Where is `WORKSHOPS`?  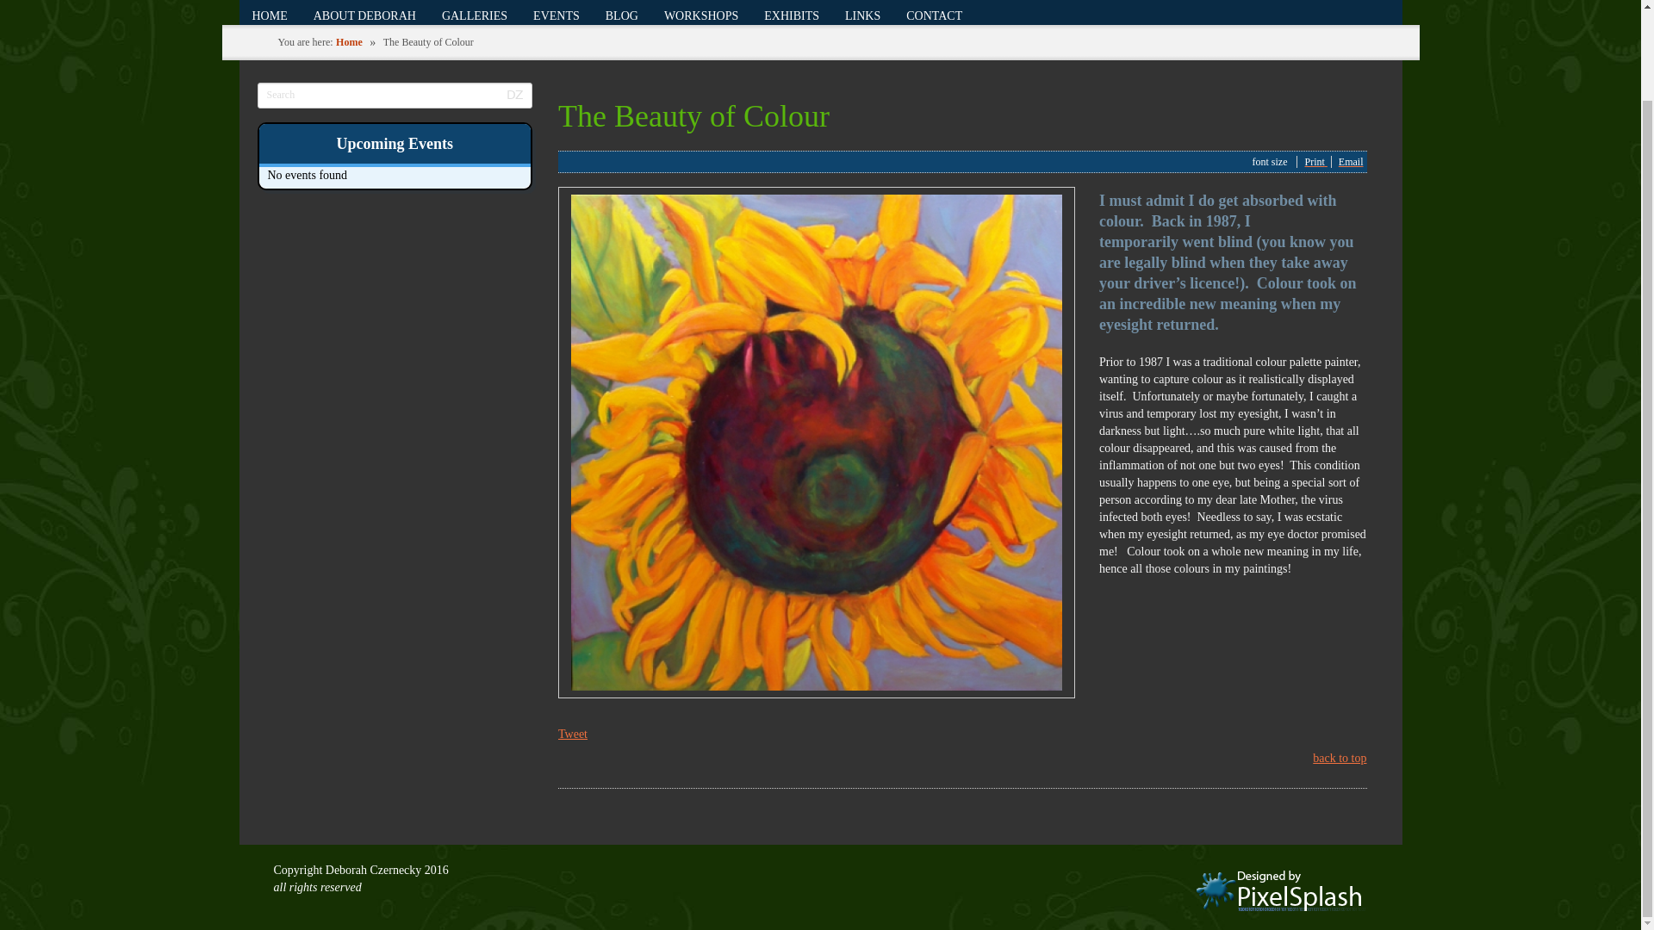
WORKSHOPS is located at coordinates (701, 14).